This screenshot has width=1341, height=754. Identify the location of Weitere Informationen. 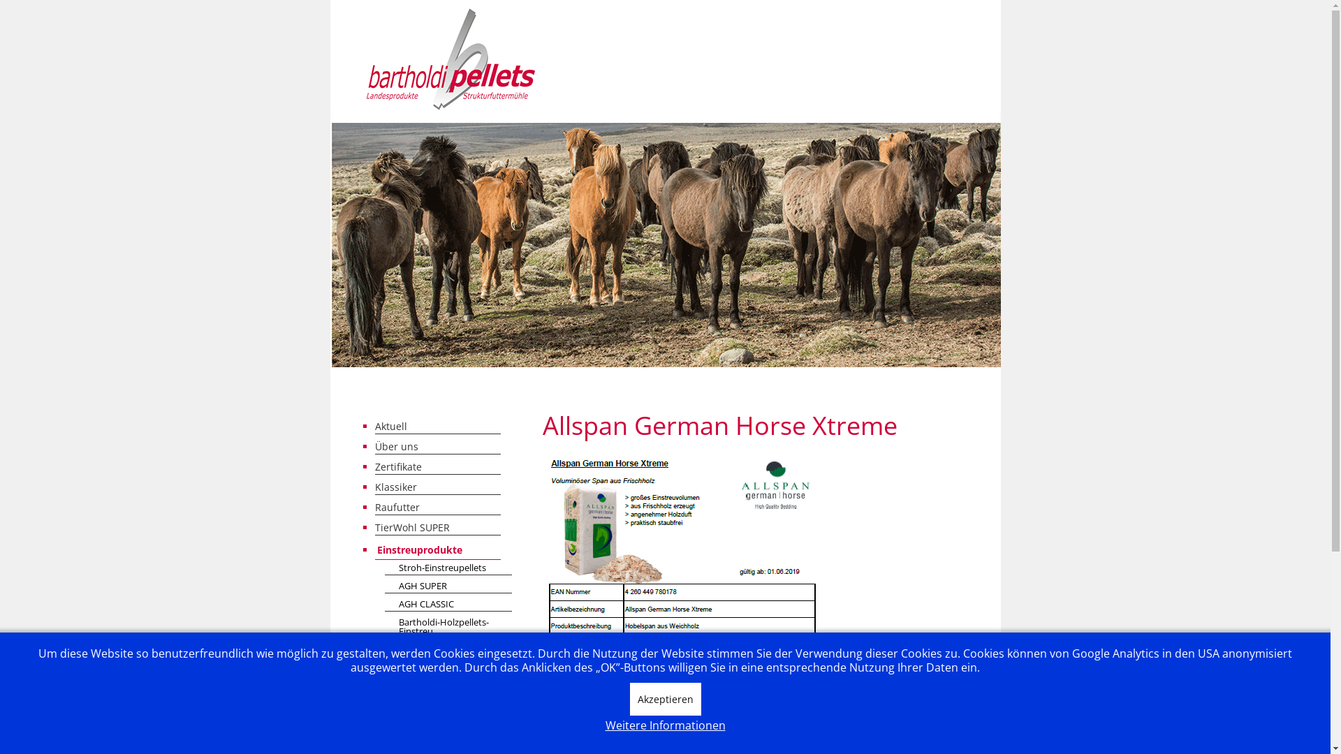
(665, 726).